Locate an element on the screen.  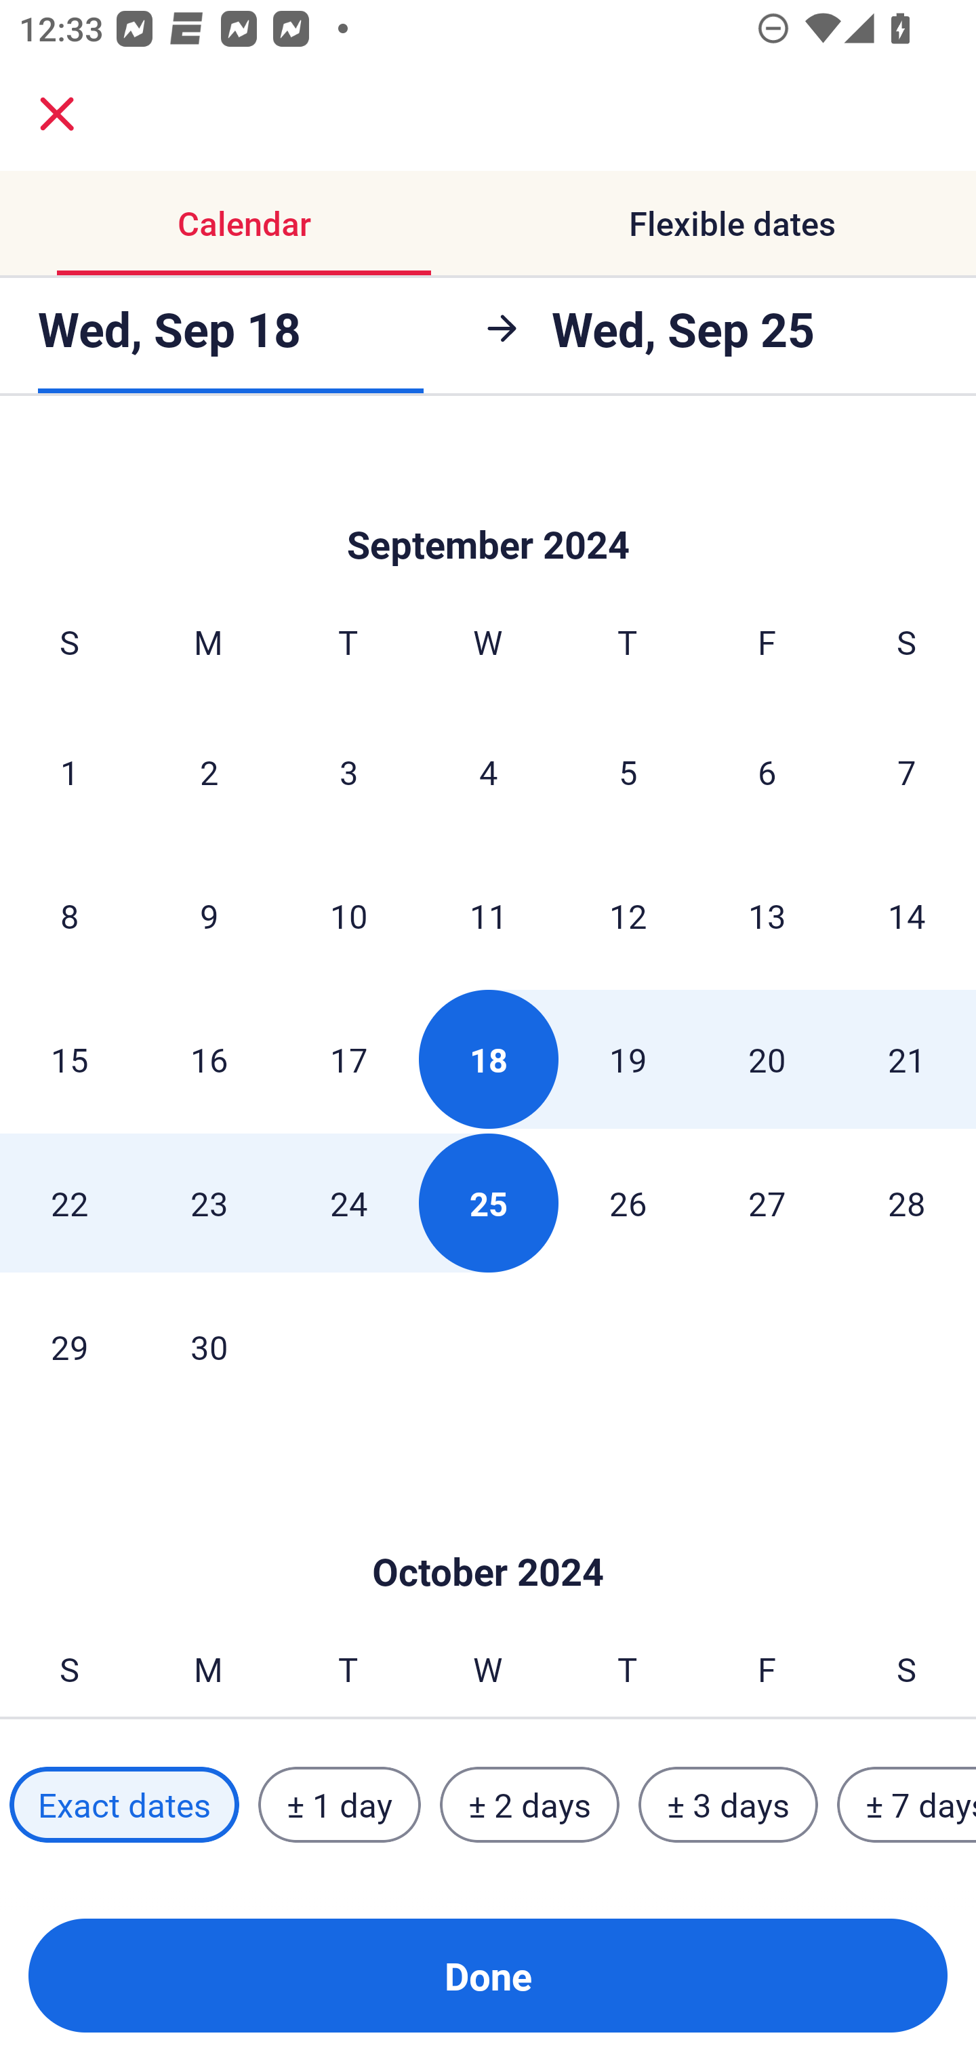
close. is located at coordinates (57, 114).